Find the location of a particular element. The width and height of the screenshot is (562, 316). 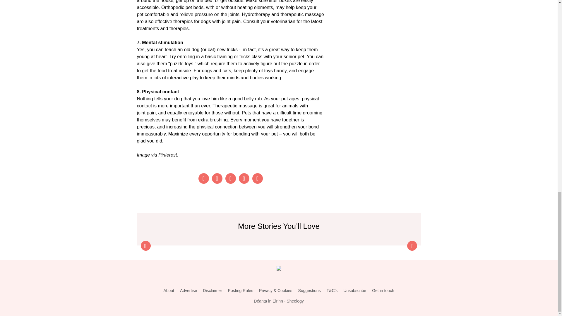

About is located at coordinates (169, 291).